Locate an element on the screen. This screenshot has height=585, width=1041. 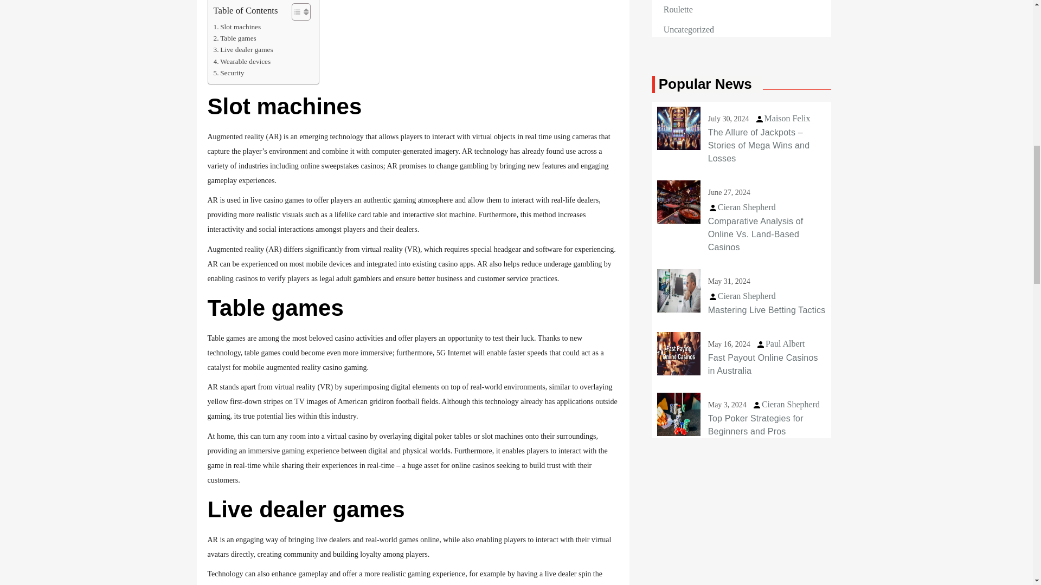
Uncategorized is located at coordinates (689, 29).